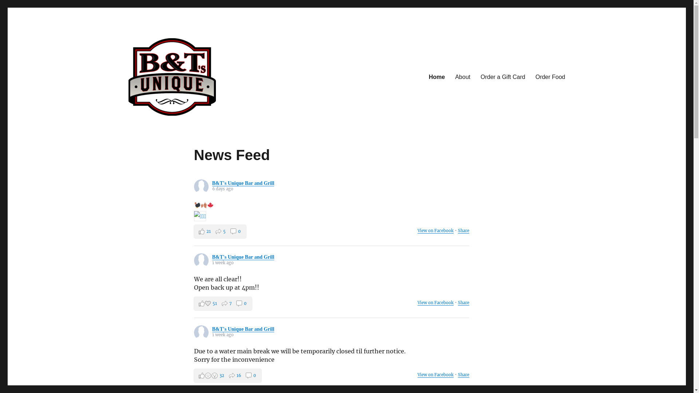 This screenshot has width=699, height=393. What do you see at coordinates (464, 231) in the screenshot?
I see `Share` at bounding box center [464, 231].